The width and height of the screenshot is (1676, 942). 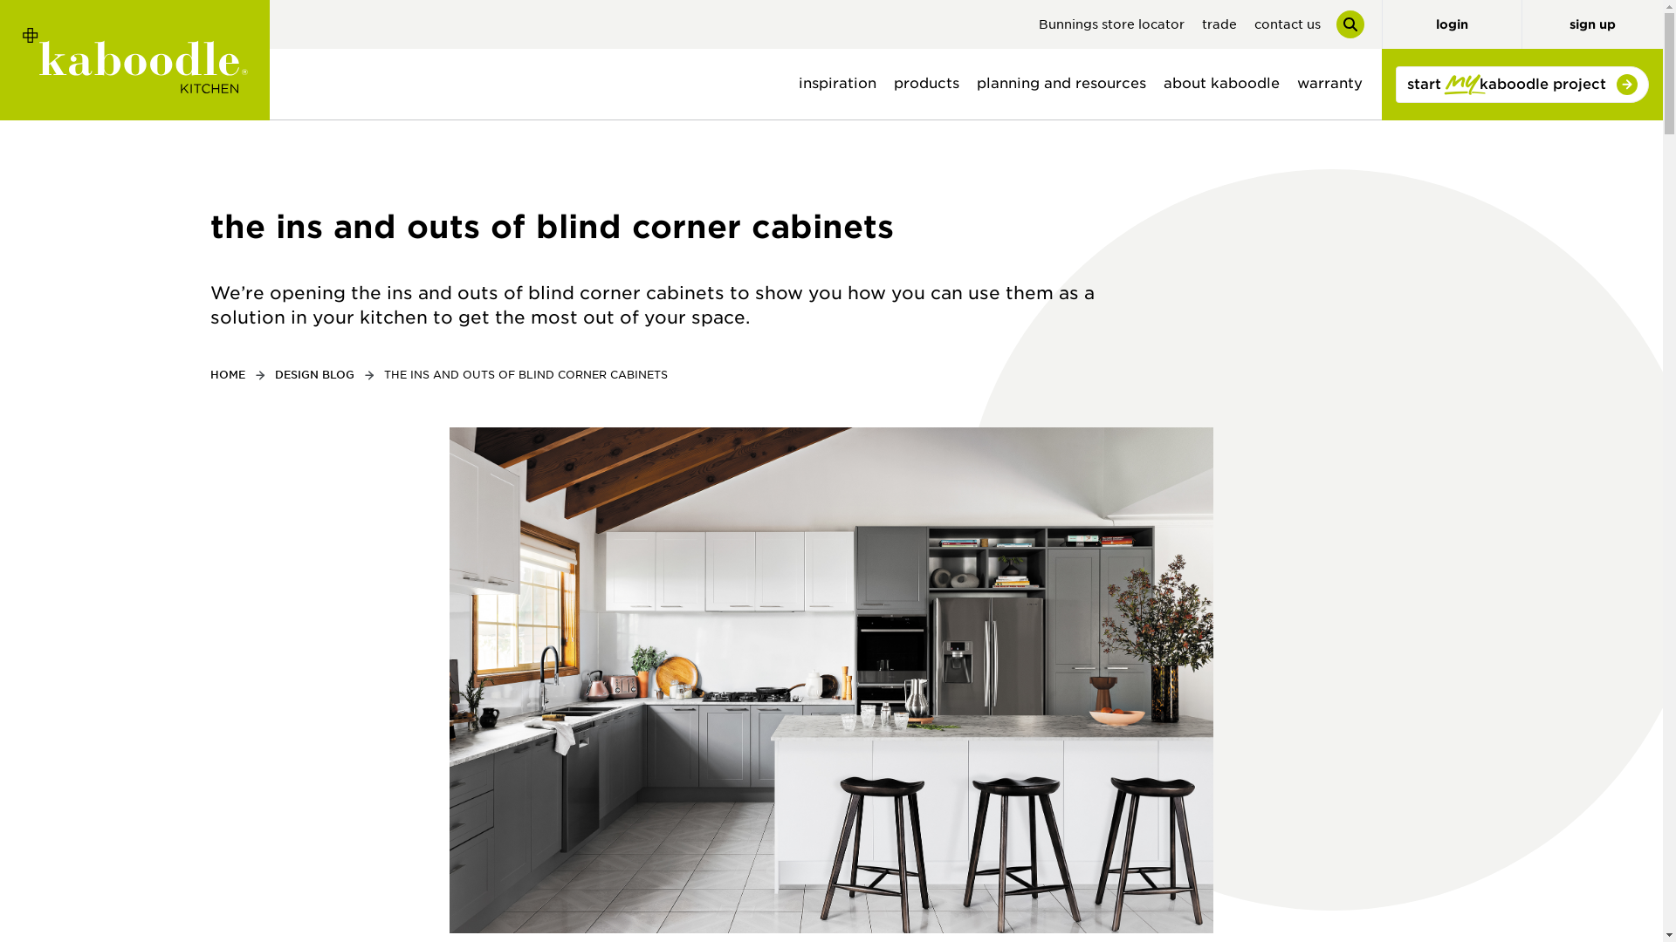 I want to click on about kaboodle, so click(x=1221, y=84).